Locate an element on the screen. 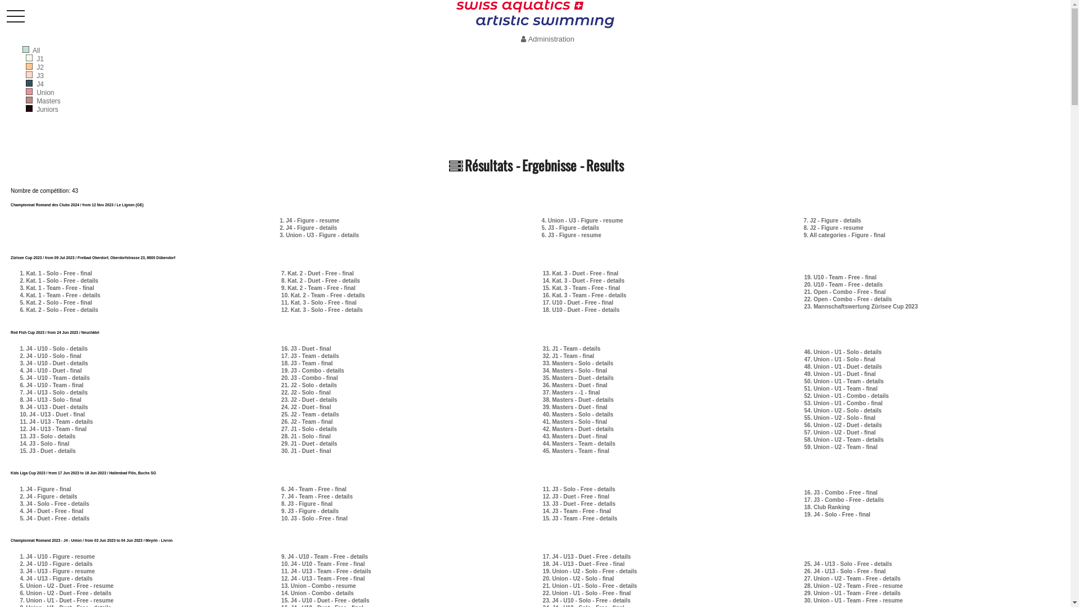 The height and width of the screenshot is (607, 1079). 44. Masters - Team - details is located at coordinates (579, 444).